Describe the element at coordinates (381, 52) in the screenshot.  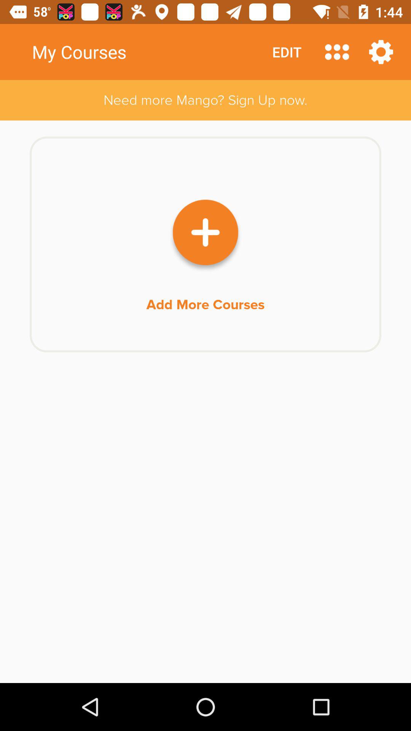
I see `settings button` at that location.